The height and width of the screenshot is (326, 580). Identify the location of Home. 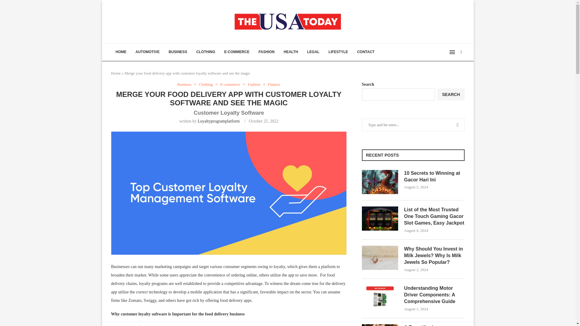
(116, 73).